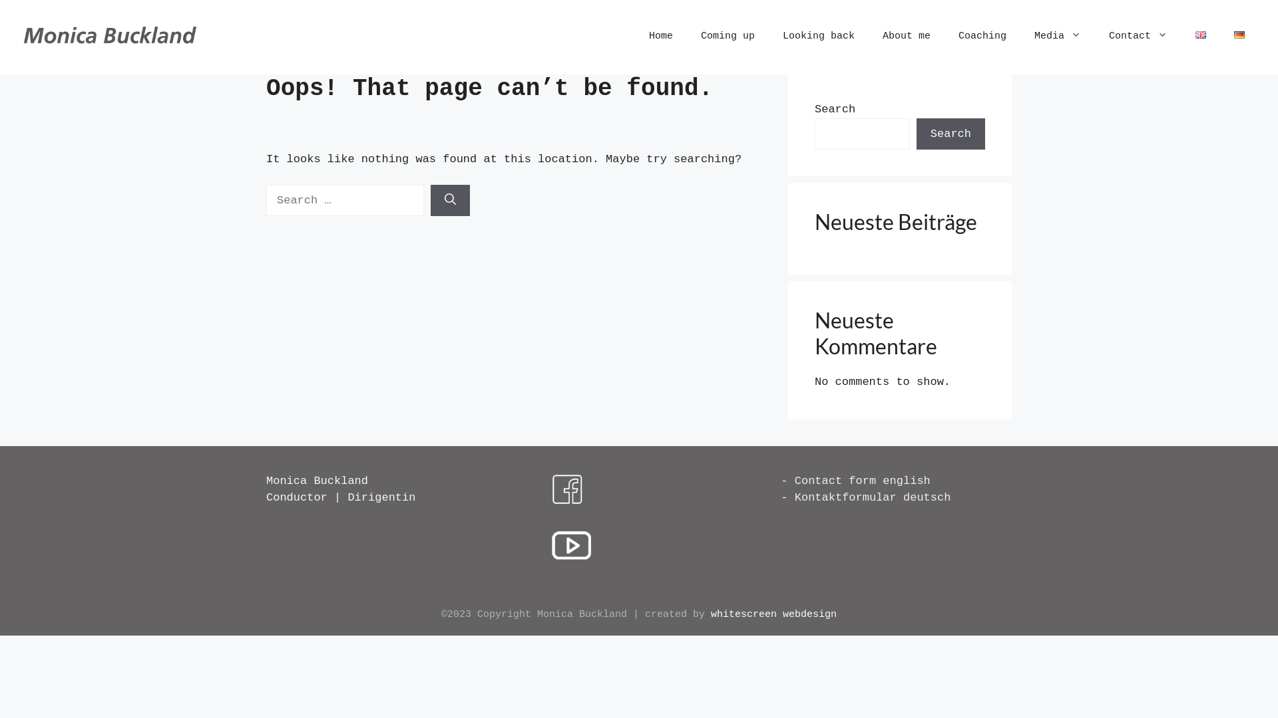  I want to click on Contact, so click(1138, 37).